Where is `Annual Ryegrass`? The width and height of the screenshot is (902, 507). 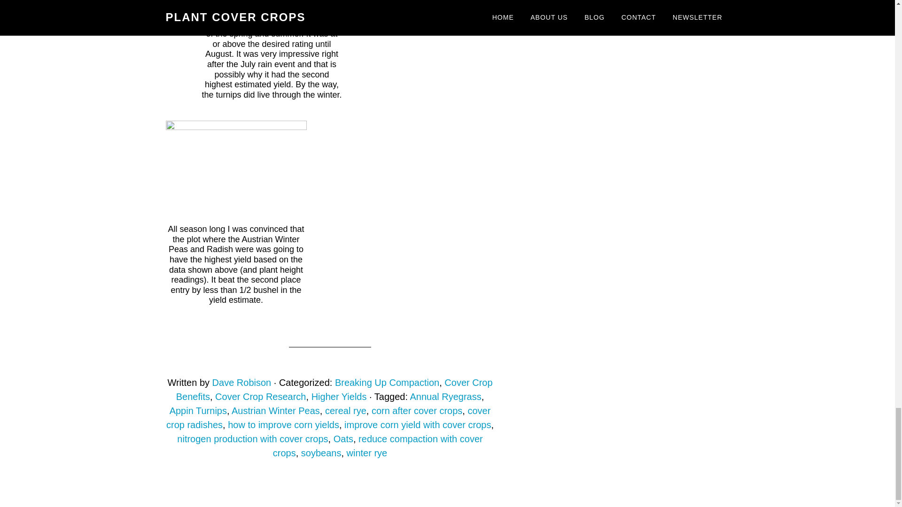
Annual Ryegrass is located at coordinates (445, 396).